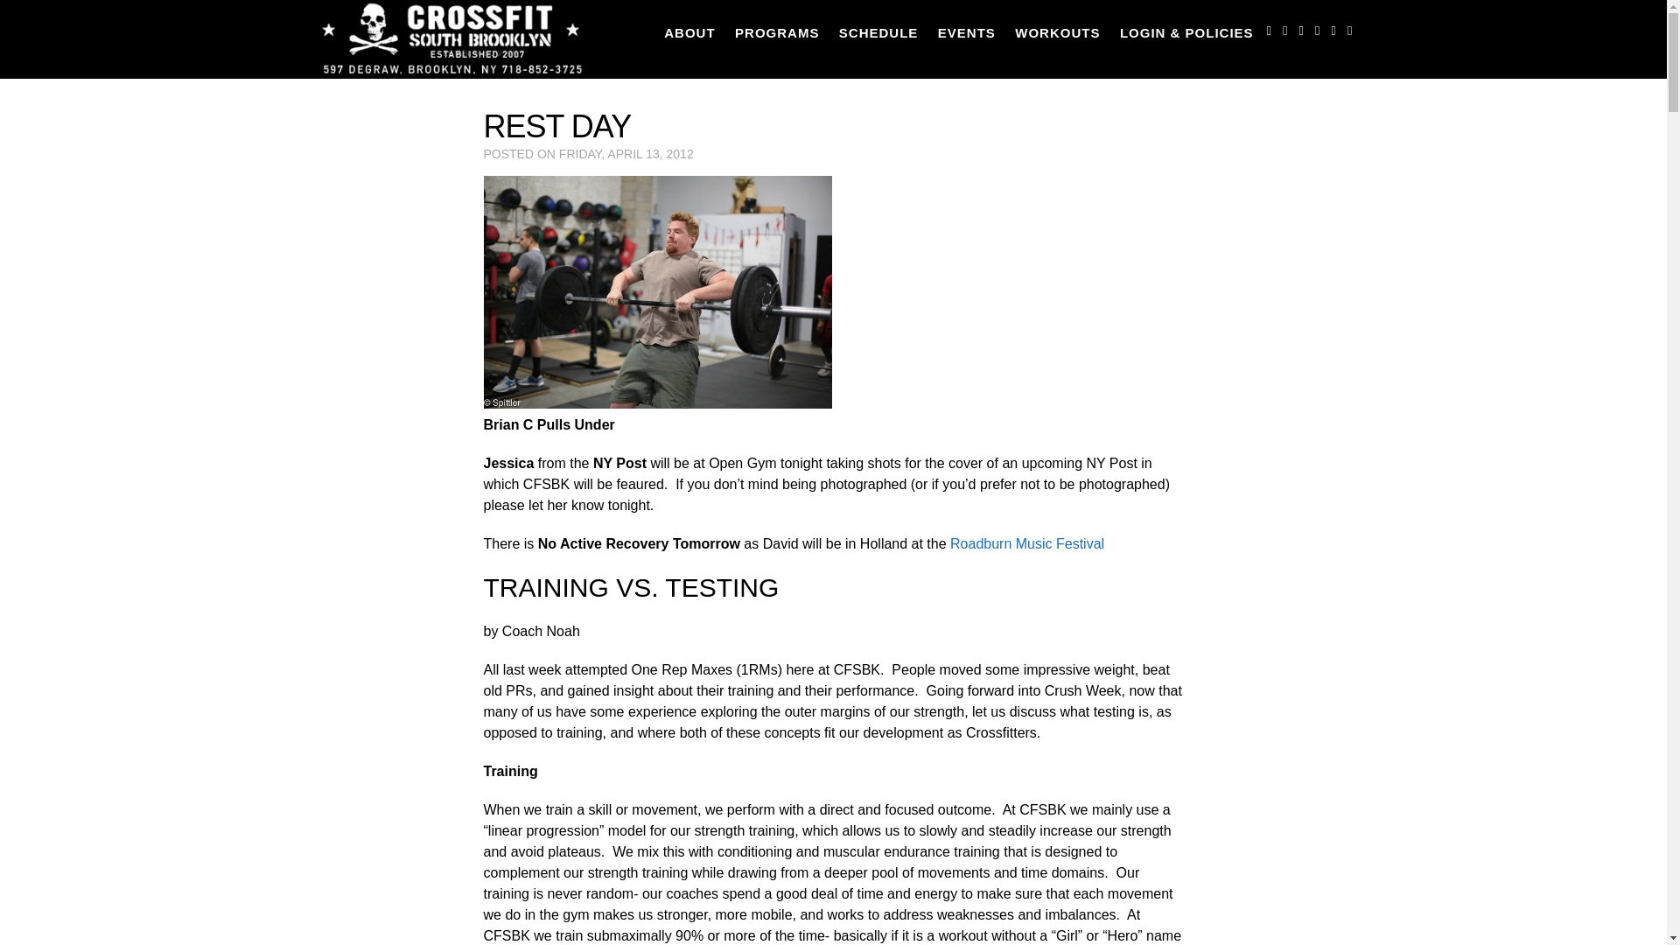 This screenshot has height=945, width=1680. I want to click on ABOUT, so click(689, 32).